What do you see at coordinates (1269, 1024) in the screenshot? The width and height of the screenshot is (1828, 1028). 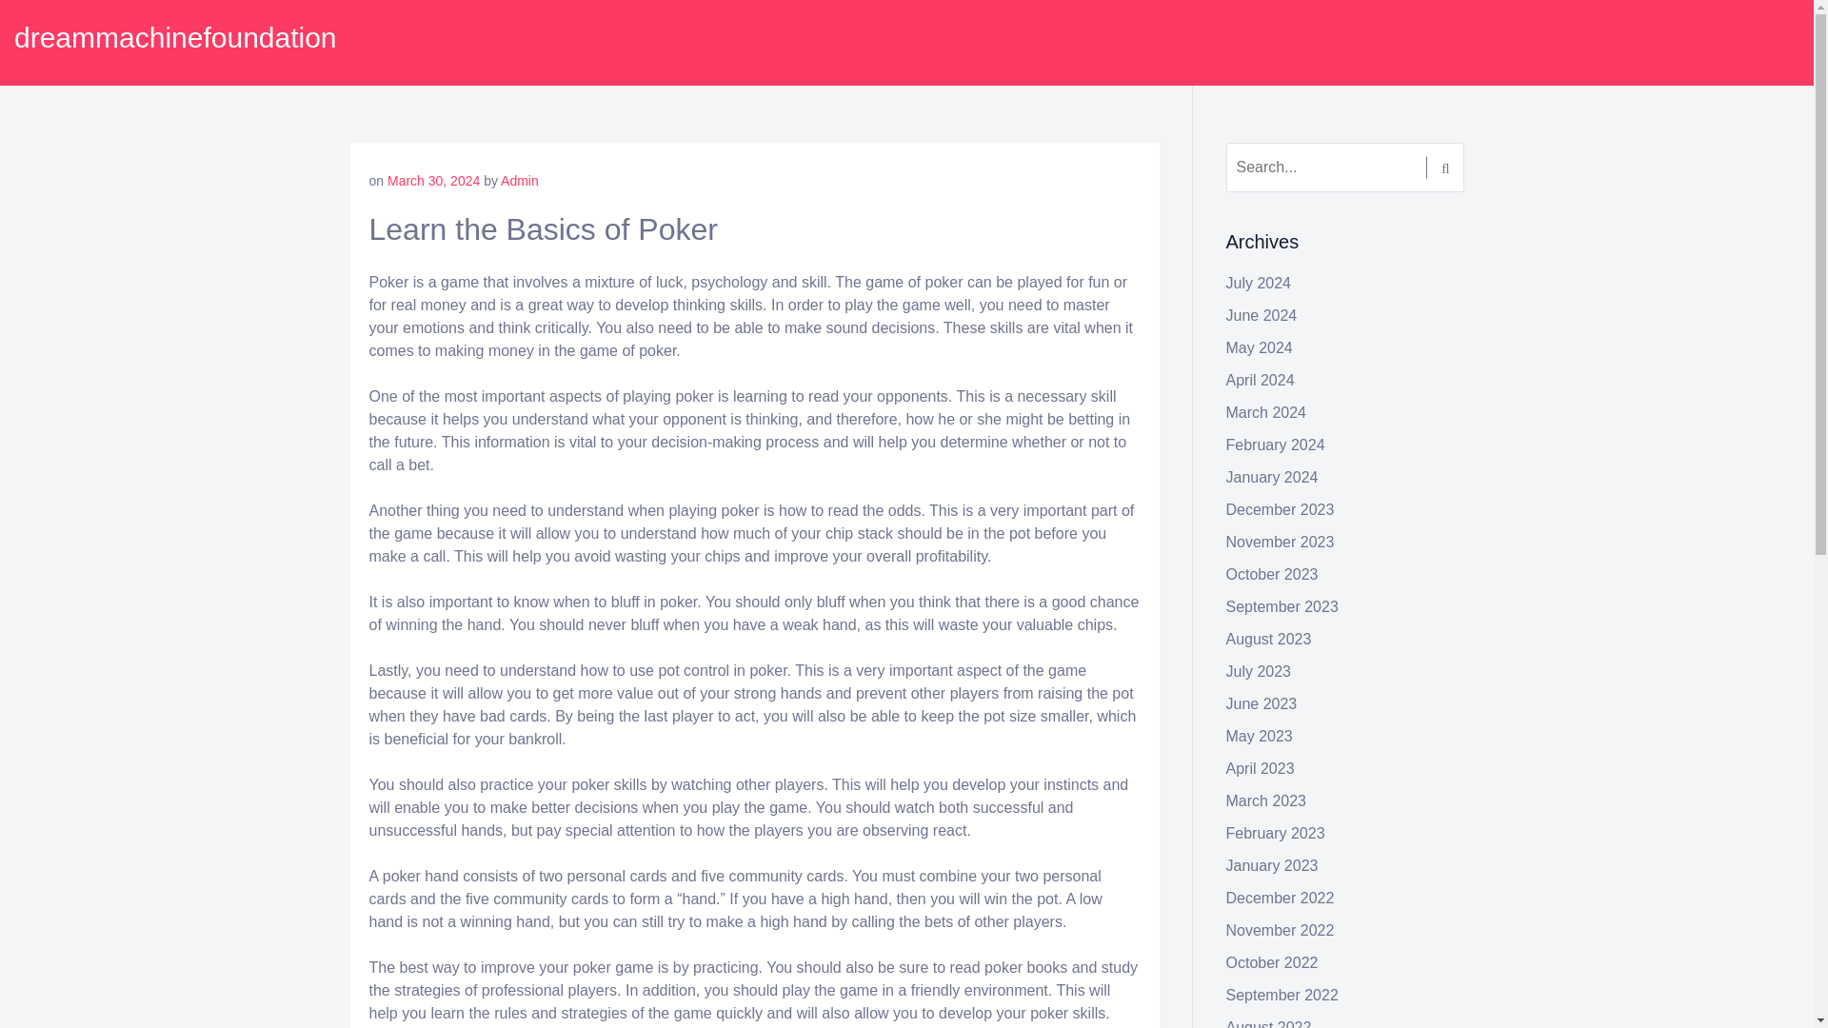 I see `August 2022` at bounding box center [1269, 1024].